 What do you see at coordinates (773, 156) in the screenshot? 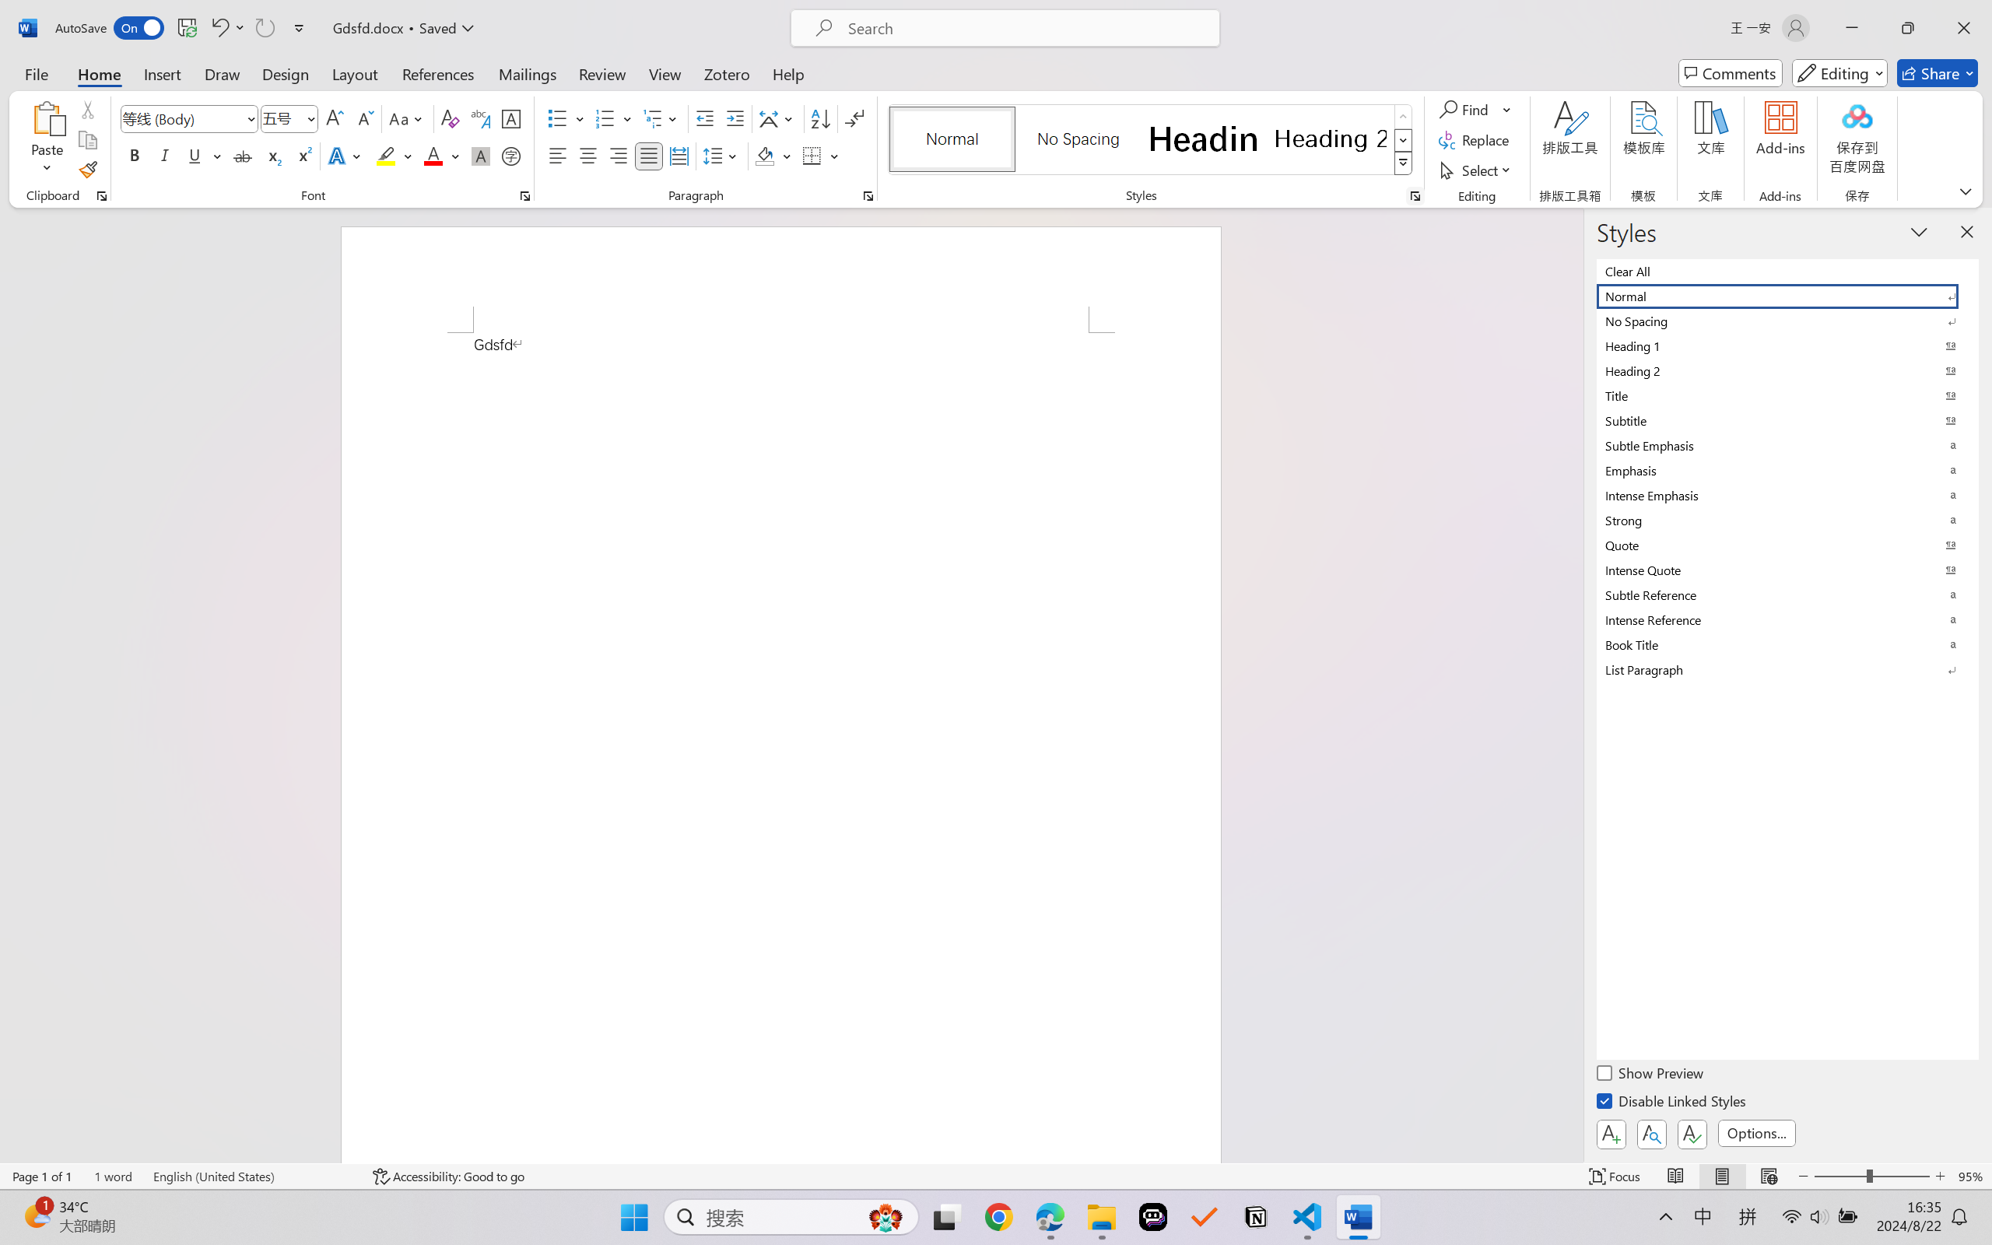
I see `Shading` at bounding box center [773, 156].